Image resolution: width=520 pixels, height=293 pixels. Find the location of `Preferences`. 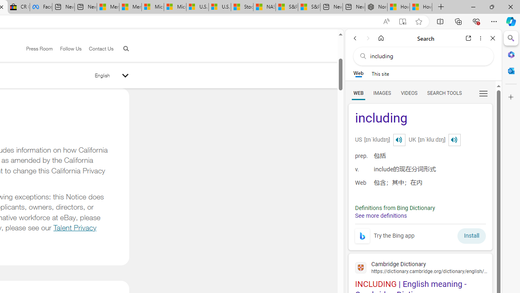

Preferences is located at coordinates (483, 93).